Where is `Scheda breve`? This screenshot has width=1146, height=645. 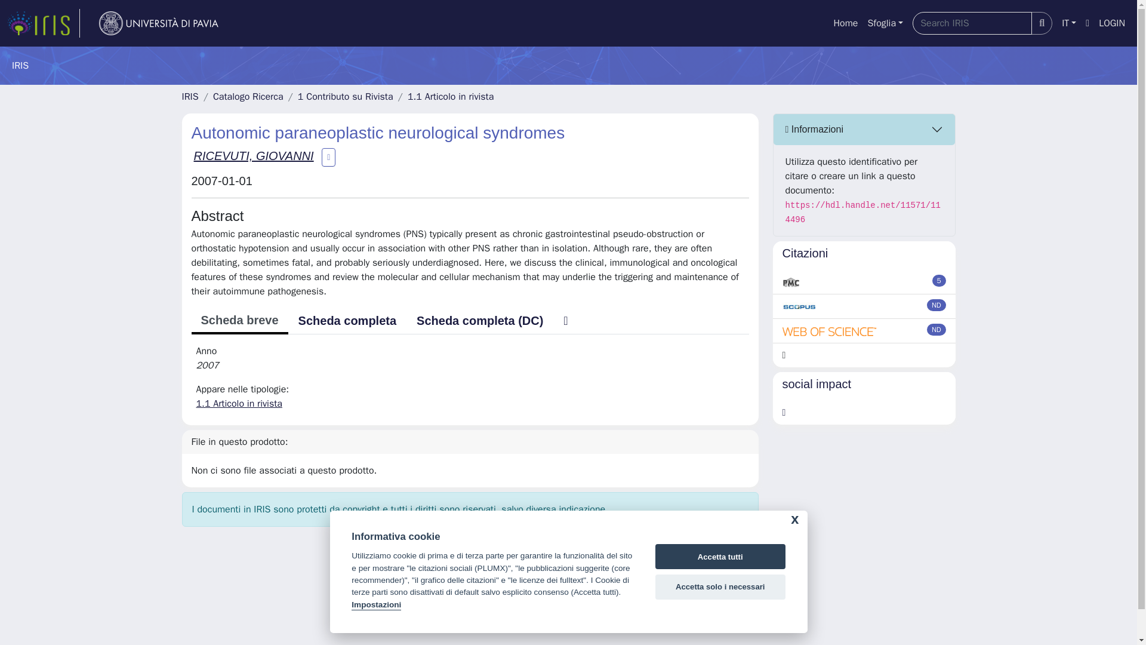 Scheda breve is located at coordinates (239, 321).